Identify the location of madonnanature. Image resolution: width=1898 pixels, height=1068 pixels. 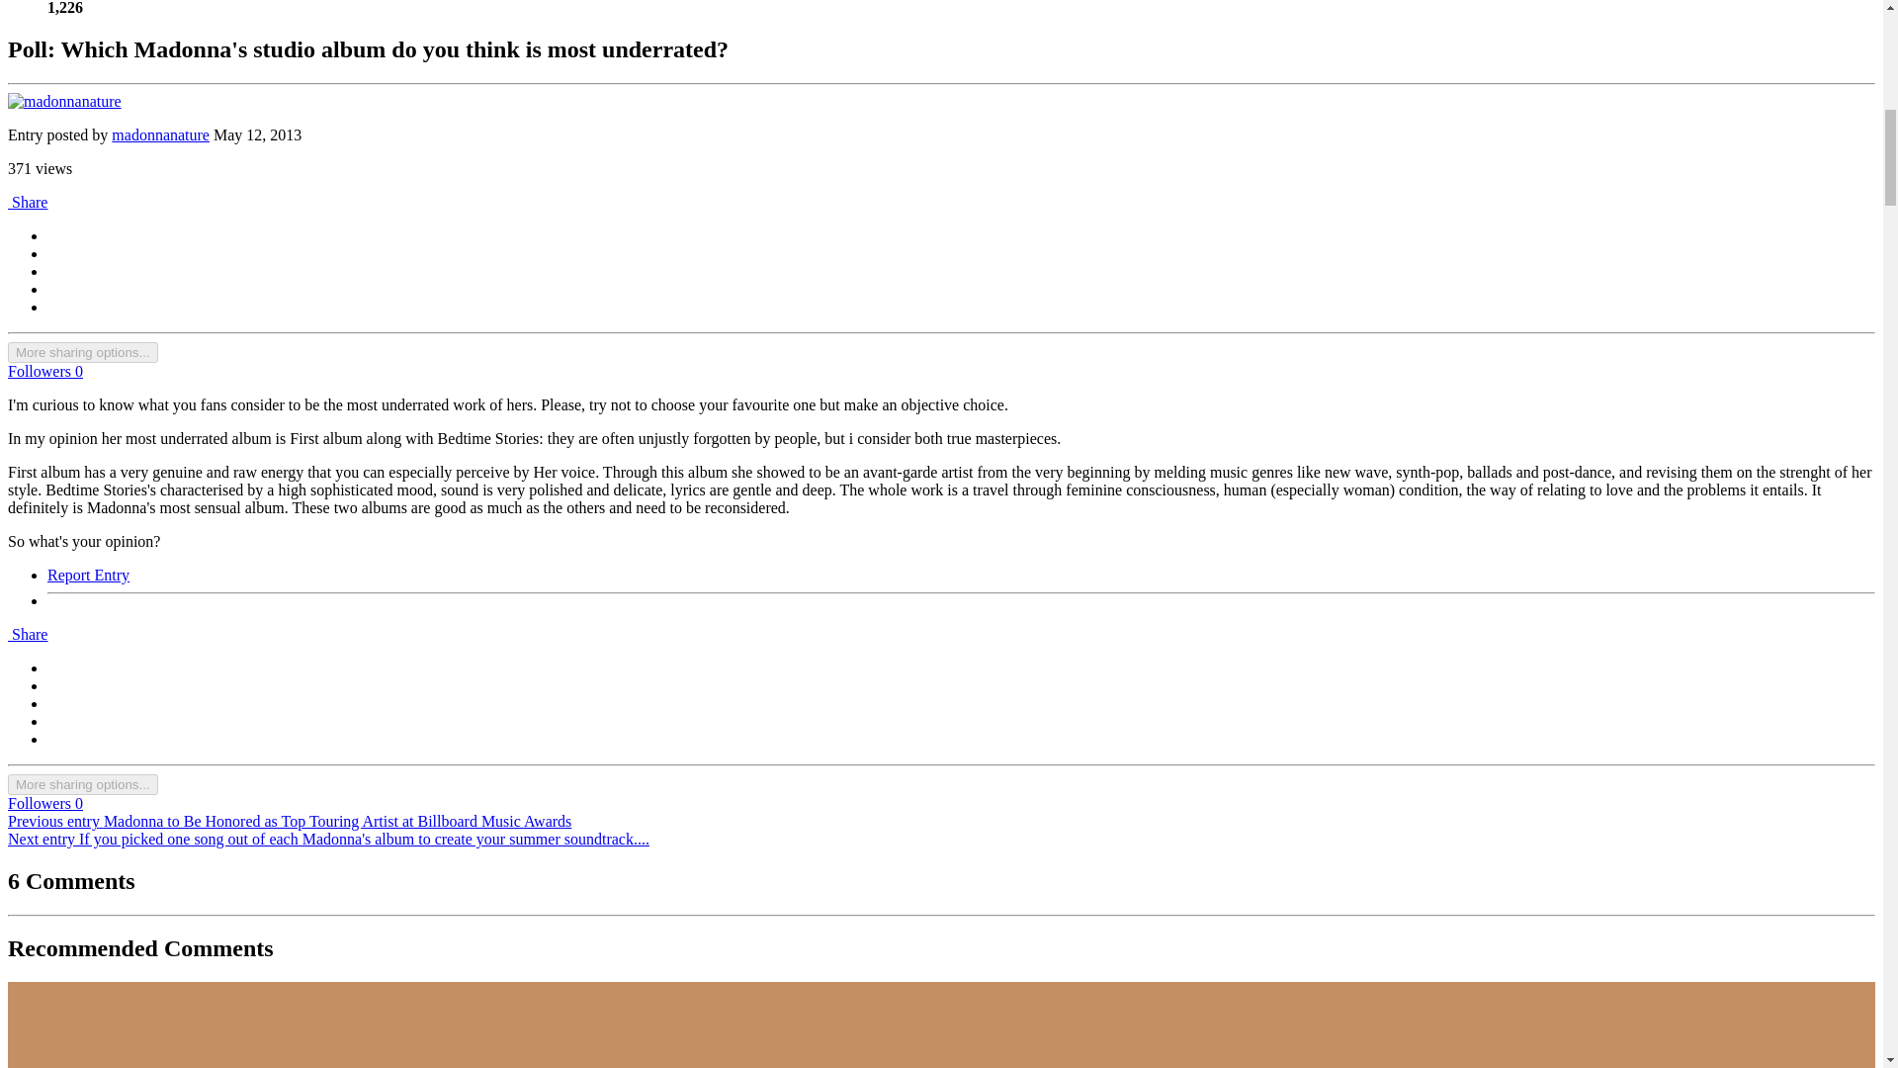
(160, 134).